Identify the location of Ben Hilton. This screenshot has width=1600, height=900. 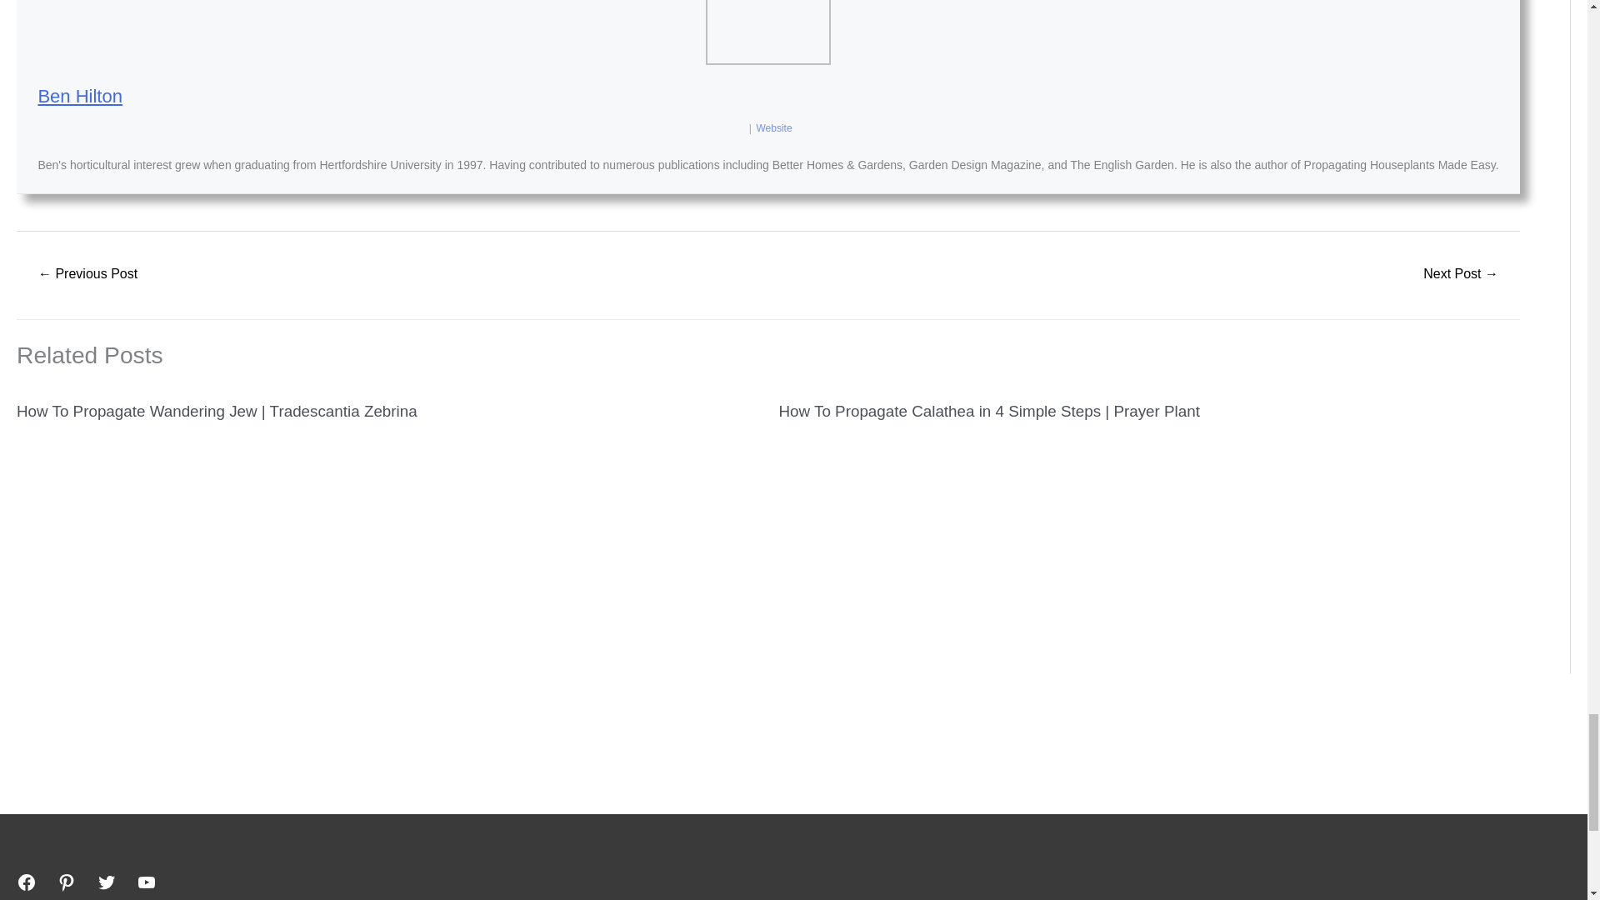
(80, 96).